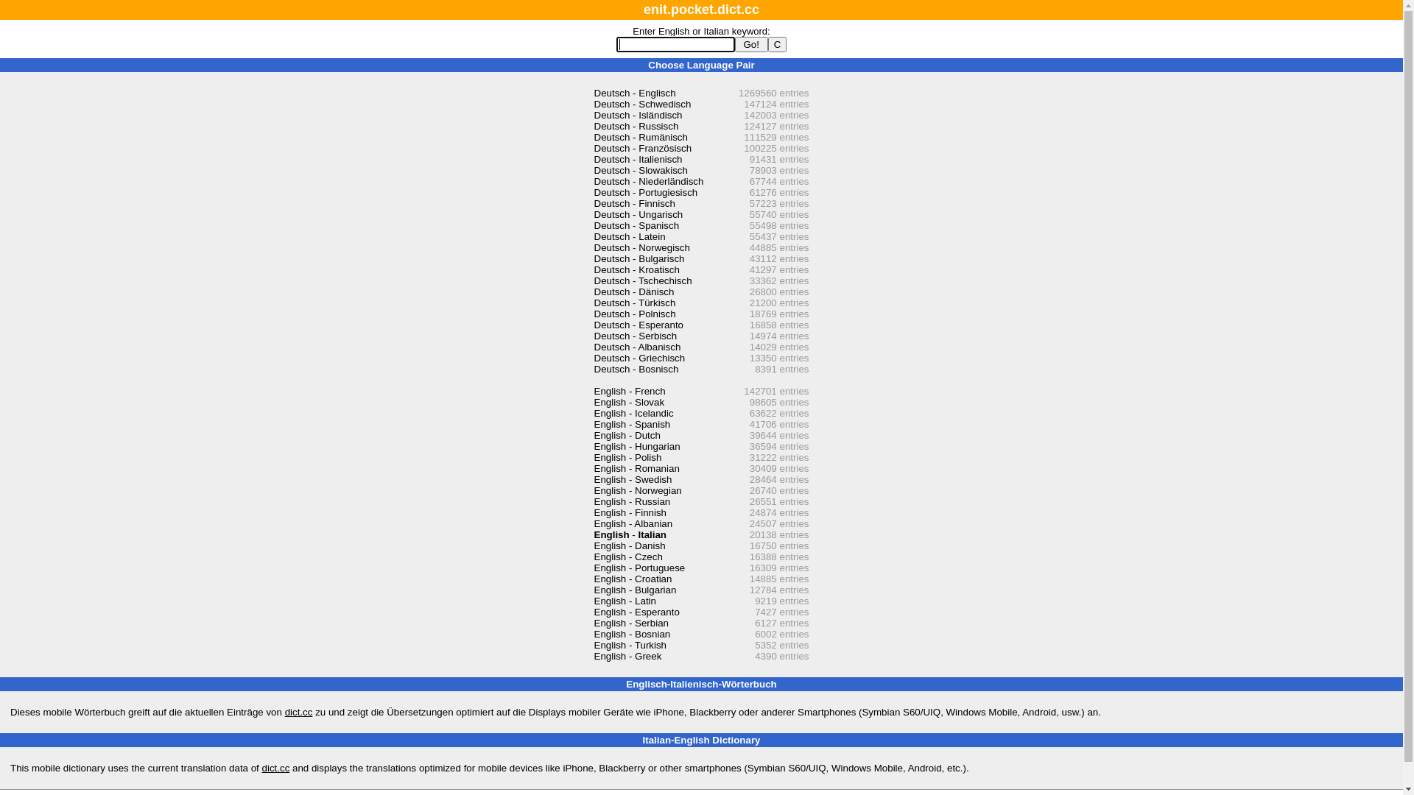  What do you see at coordinates (778, 44) in the screenshot?
I see `C` at bounding box center [778, 44].